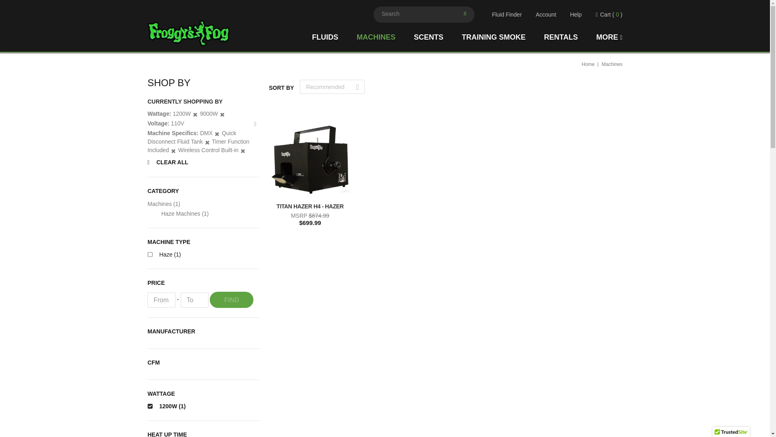  Describe the element at coordinates (231, 300) in the screenshot. I see `Find` at that location.